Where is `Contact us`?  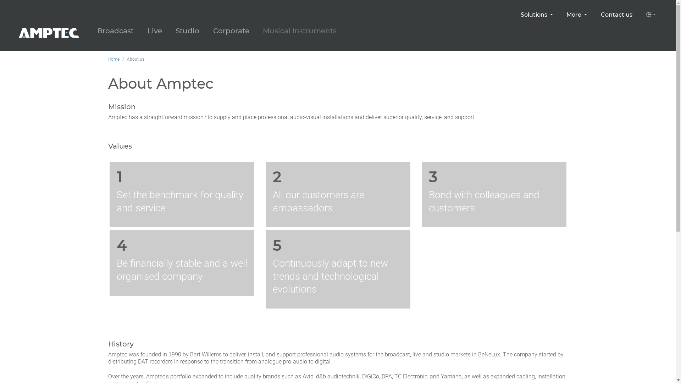 Contact us is located at coordinates (616, 15).